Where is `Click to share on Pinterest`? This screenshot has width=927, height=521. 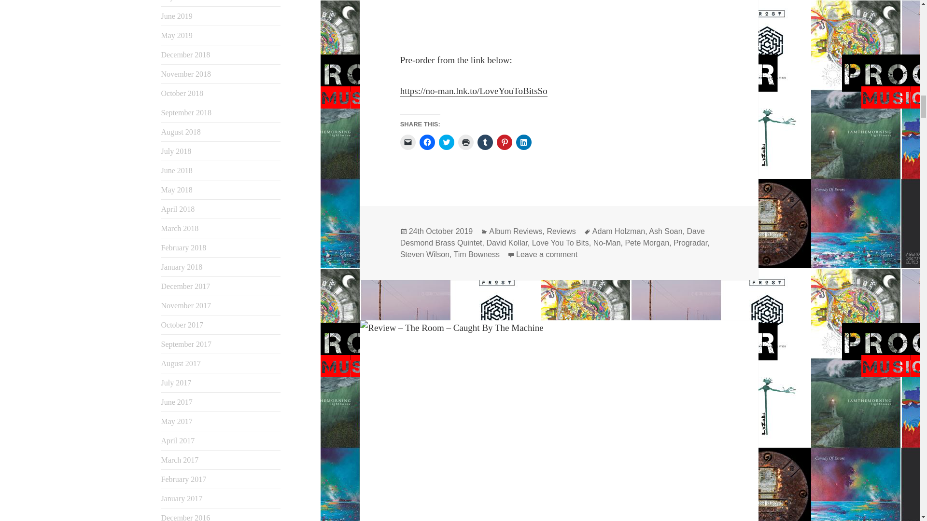
Click to share on Pinterest is located at coordinates (505, 142).